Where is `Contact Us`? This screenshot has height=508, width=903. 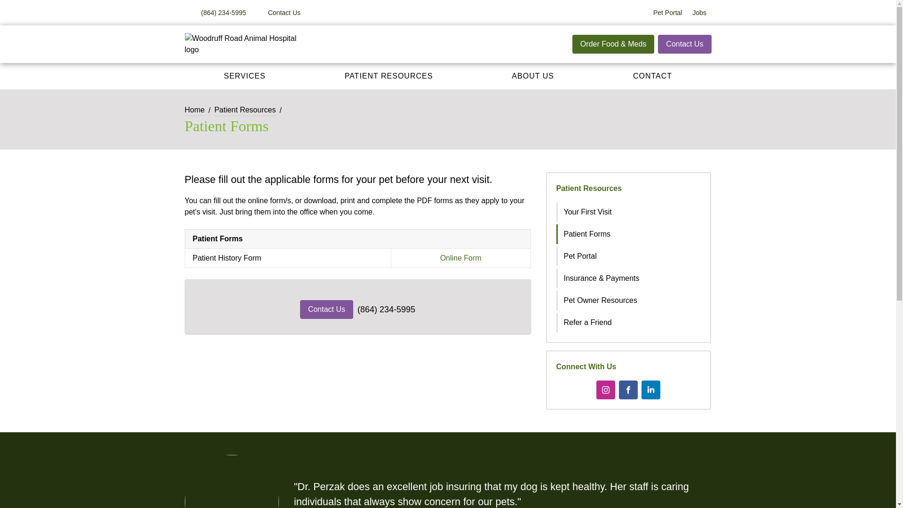
Contact Us is located at coordinates (685, 44).